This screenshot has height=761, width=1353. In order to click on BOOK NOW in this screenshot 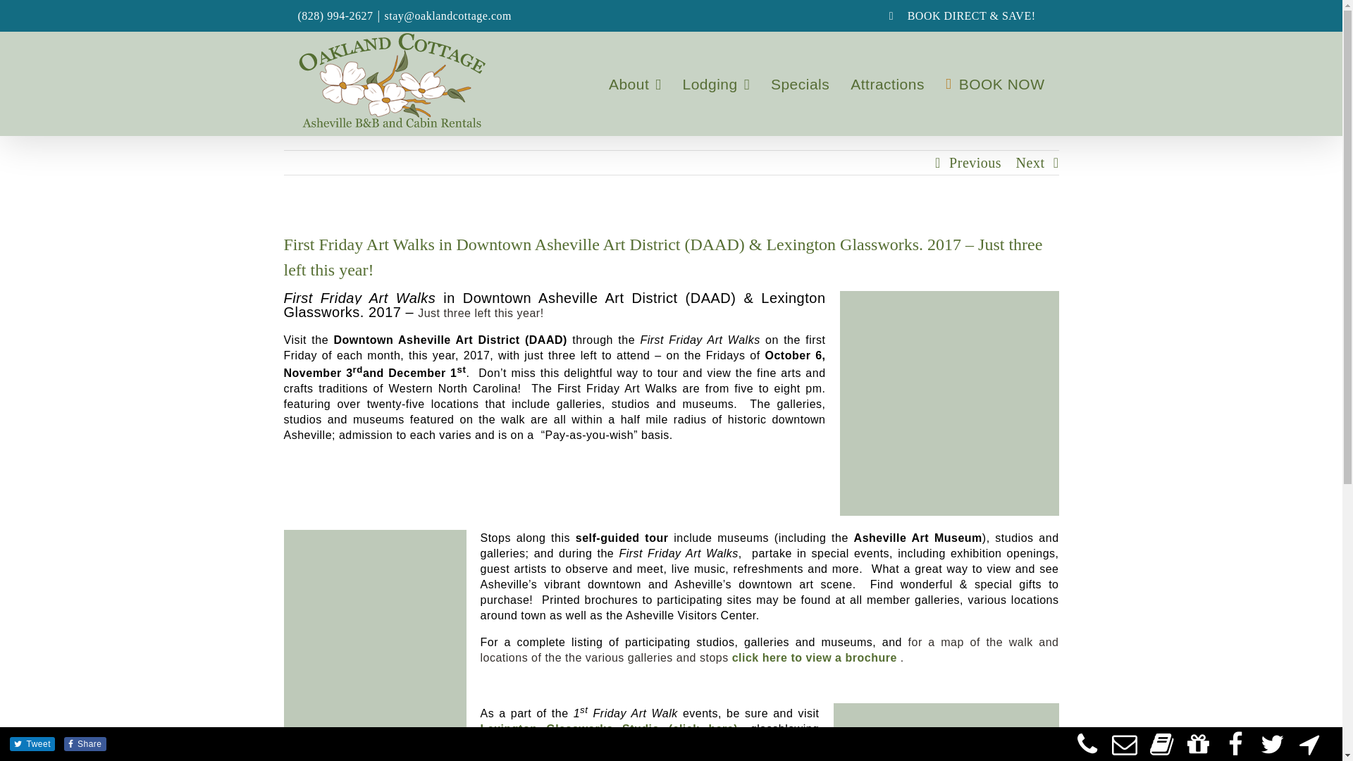, I will do `click(995, 84)`.